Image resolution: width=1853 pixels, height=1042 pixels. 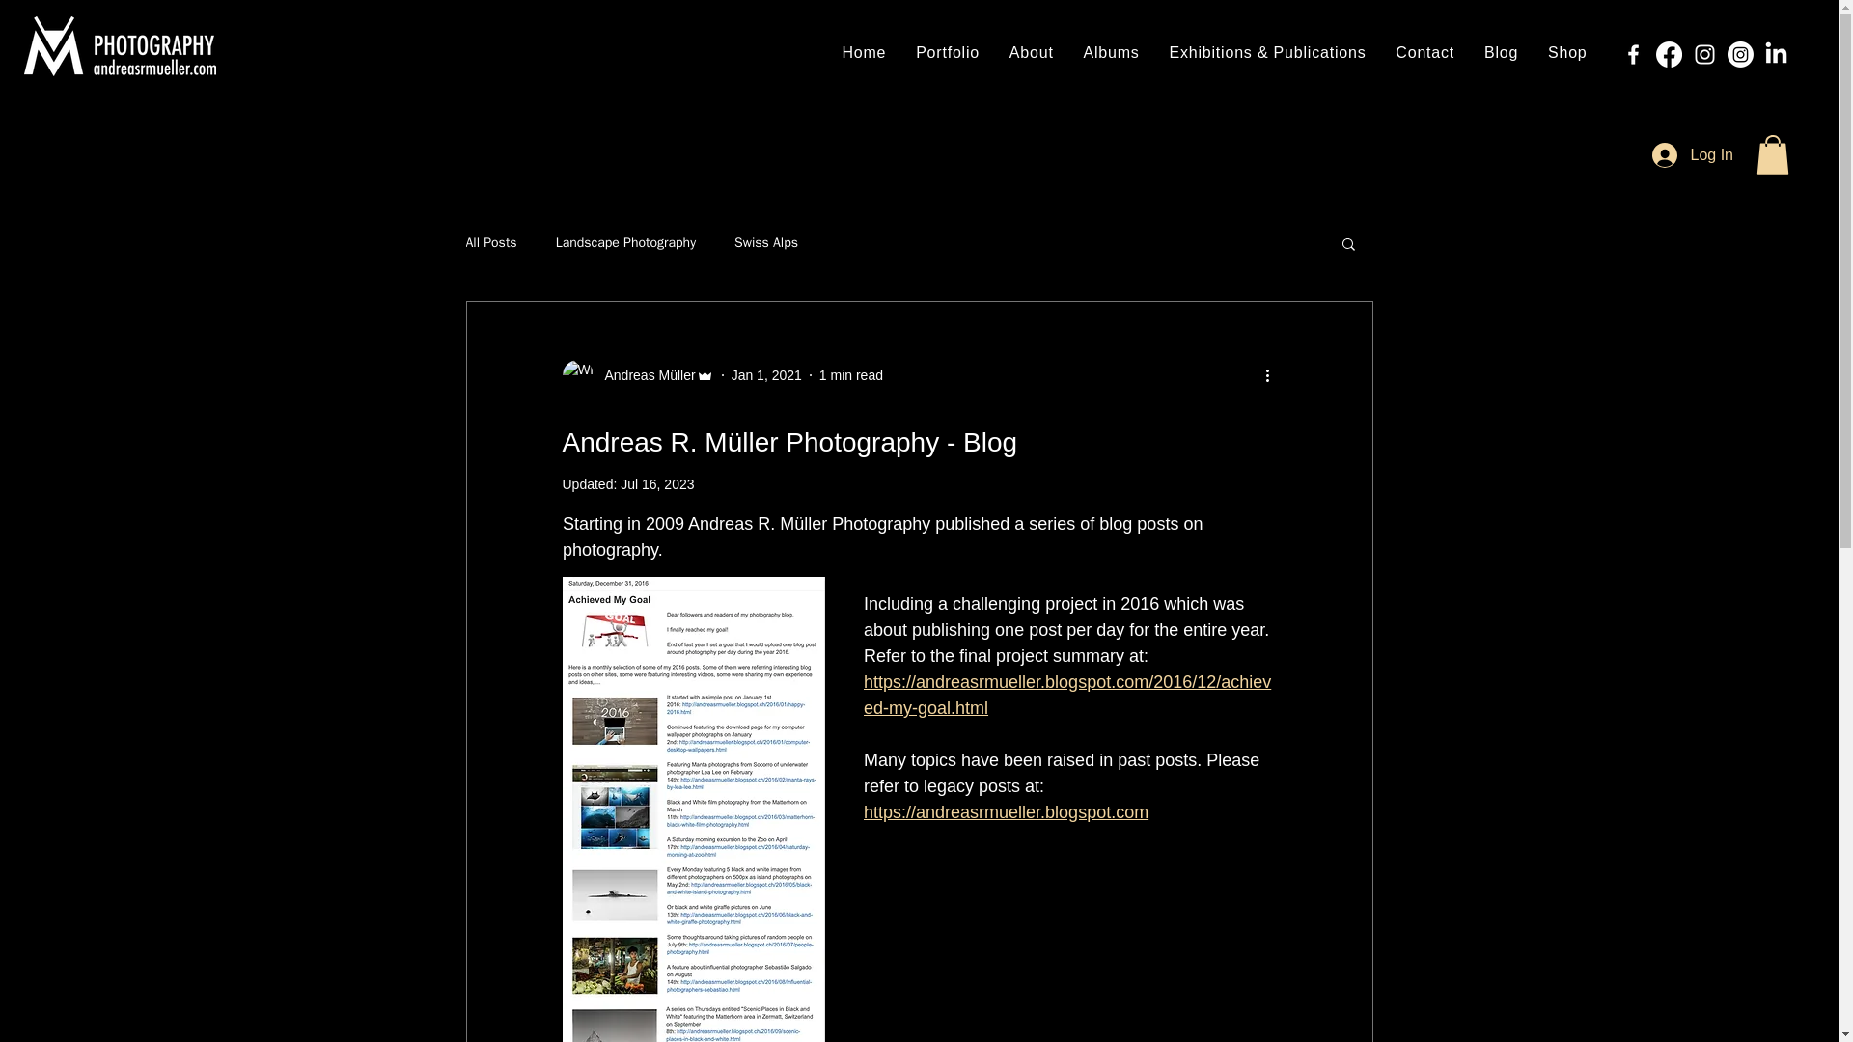 I want to click on All Posts, so click(x=490, y=243).